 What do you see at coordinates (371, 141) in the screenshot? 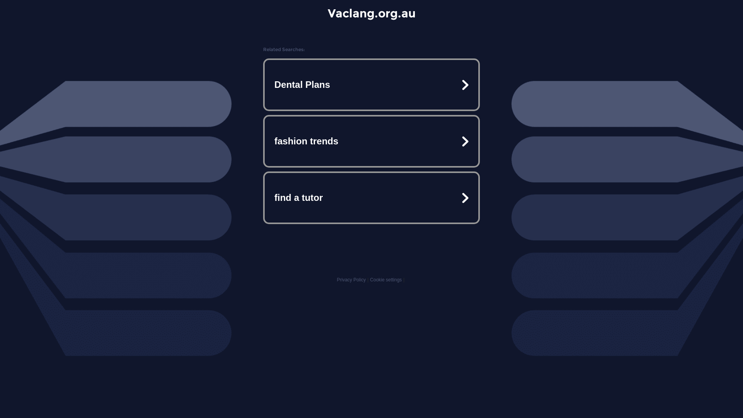
I see `fashion trends` at bounding box center [371, 141].